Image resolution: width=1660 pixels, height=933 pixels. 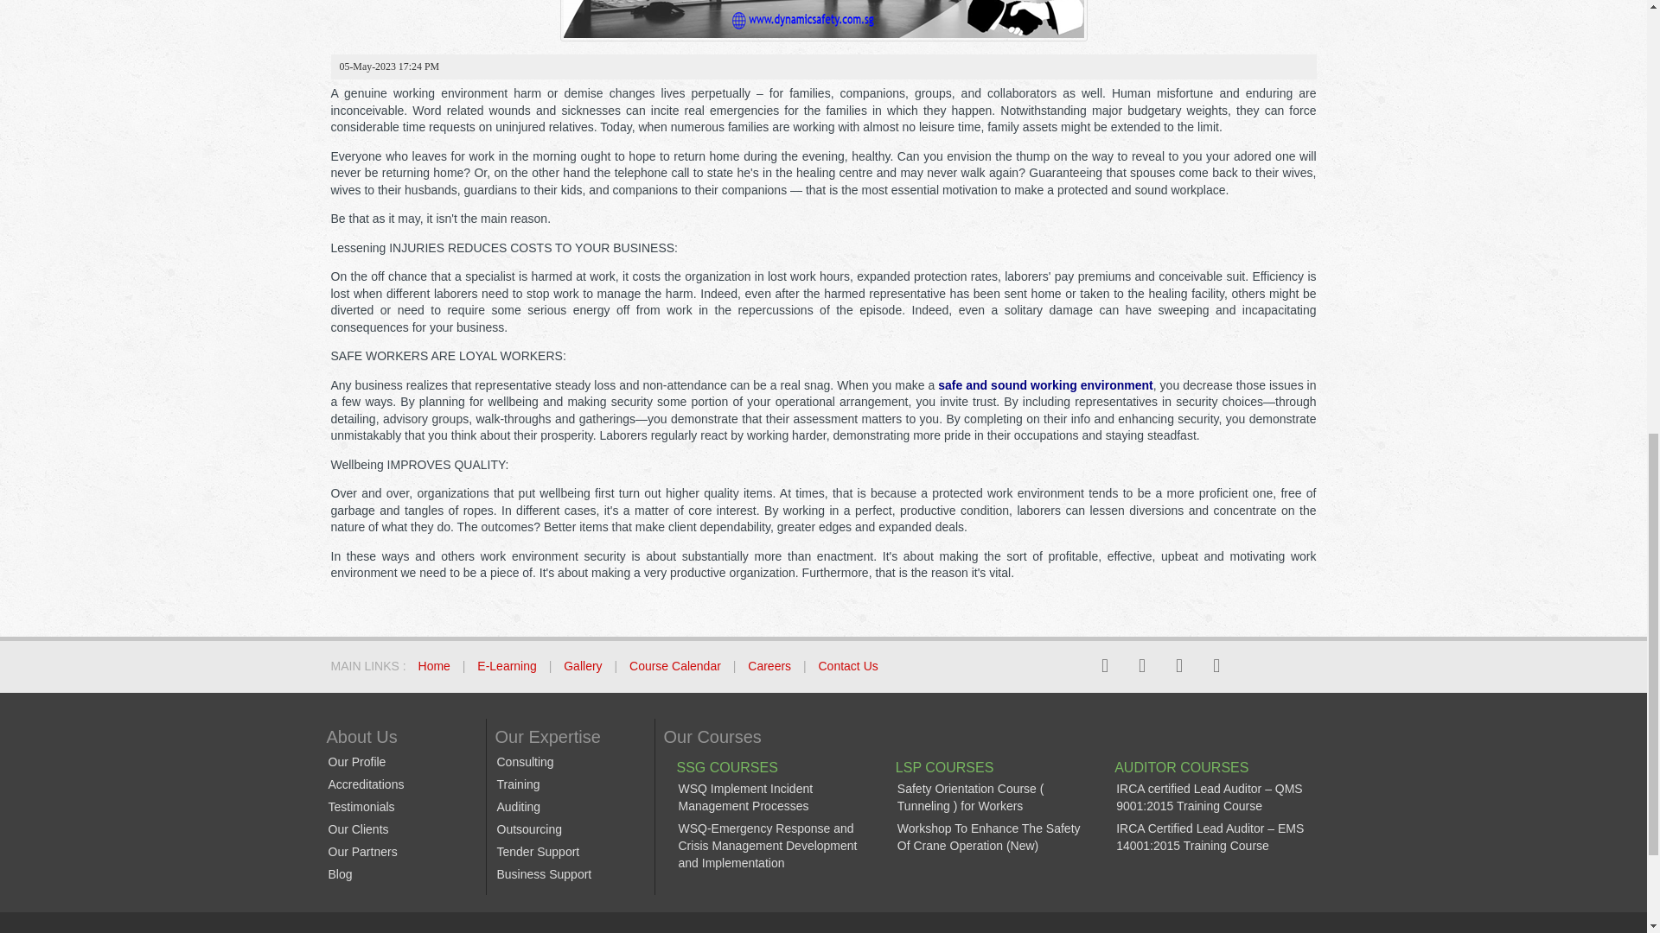 What do you see at coordinates (1045, 385) in the screenshot?
I see `safe and sound working environment` at bounding box center [1045, 385].